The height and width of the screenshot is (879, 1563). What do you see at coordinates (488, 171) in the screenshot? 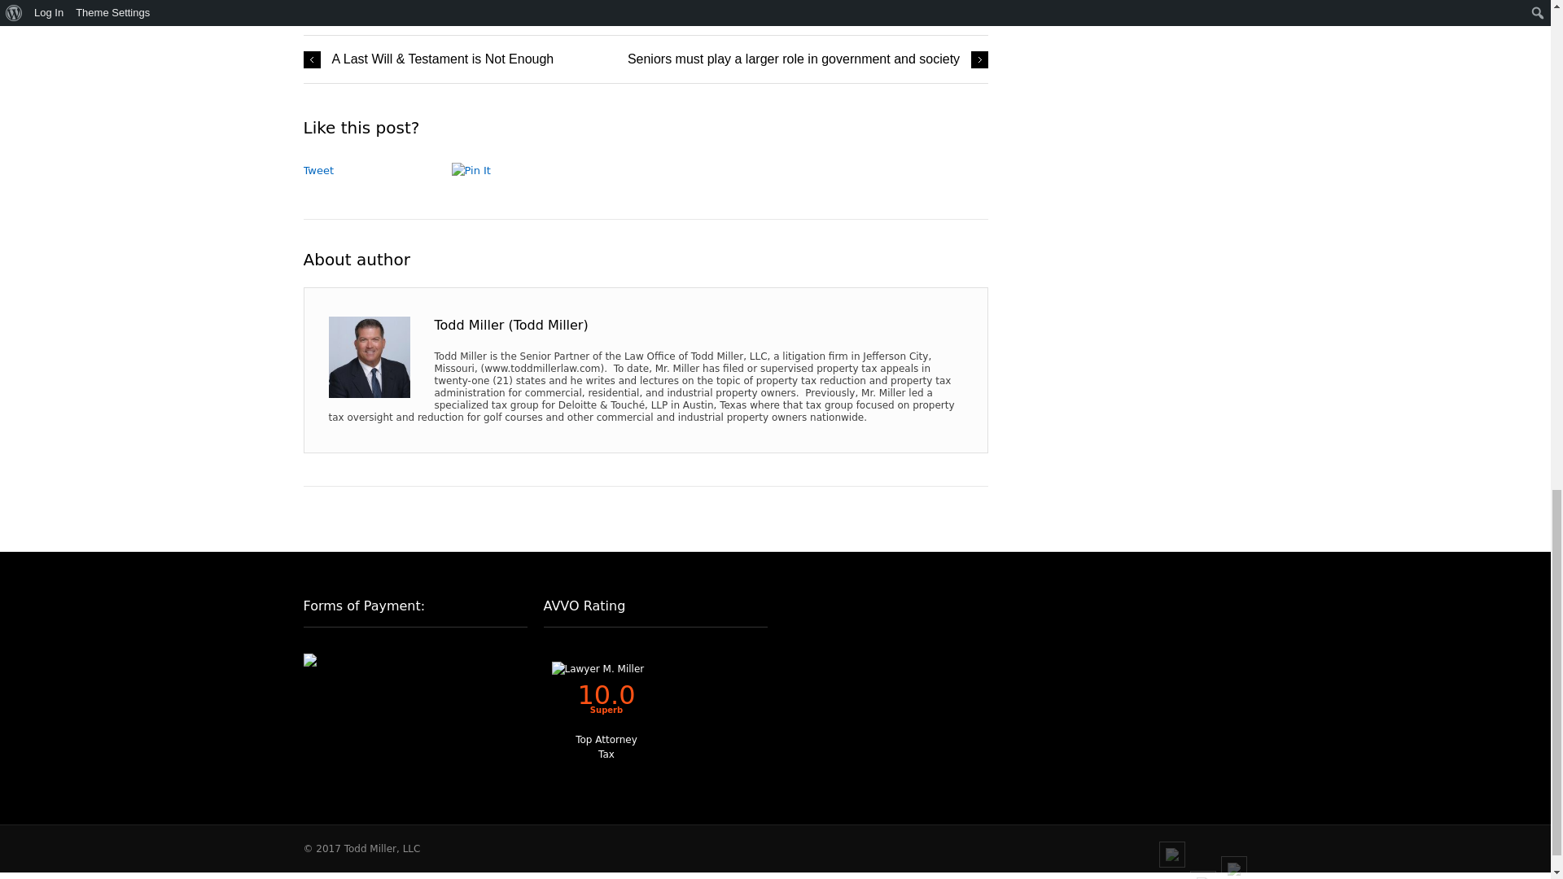
I see `Pin It` at bounding box center [488, 171].